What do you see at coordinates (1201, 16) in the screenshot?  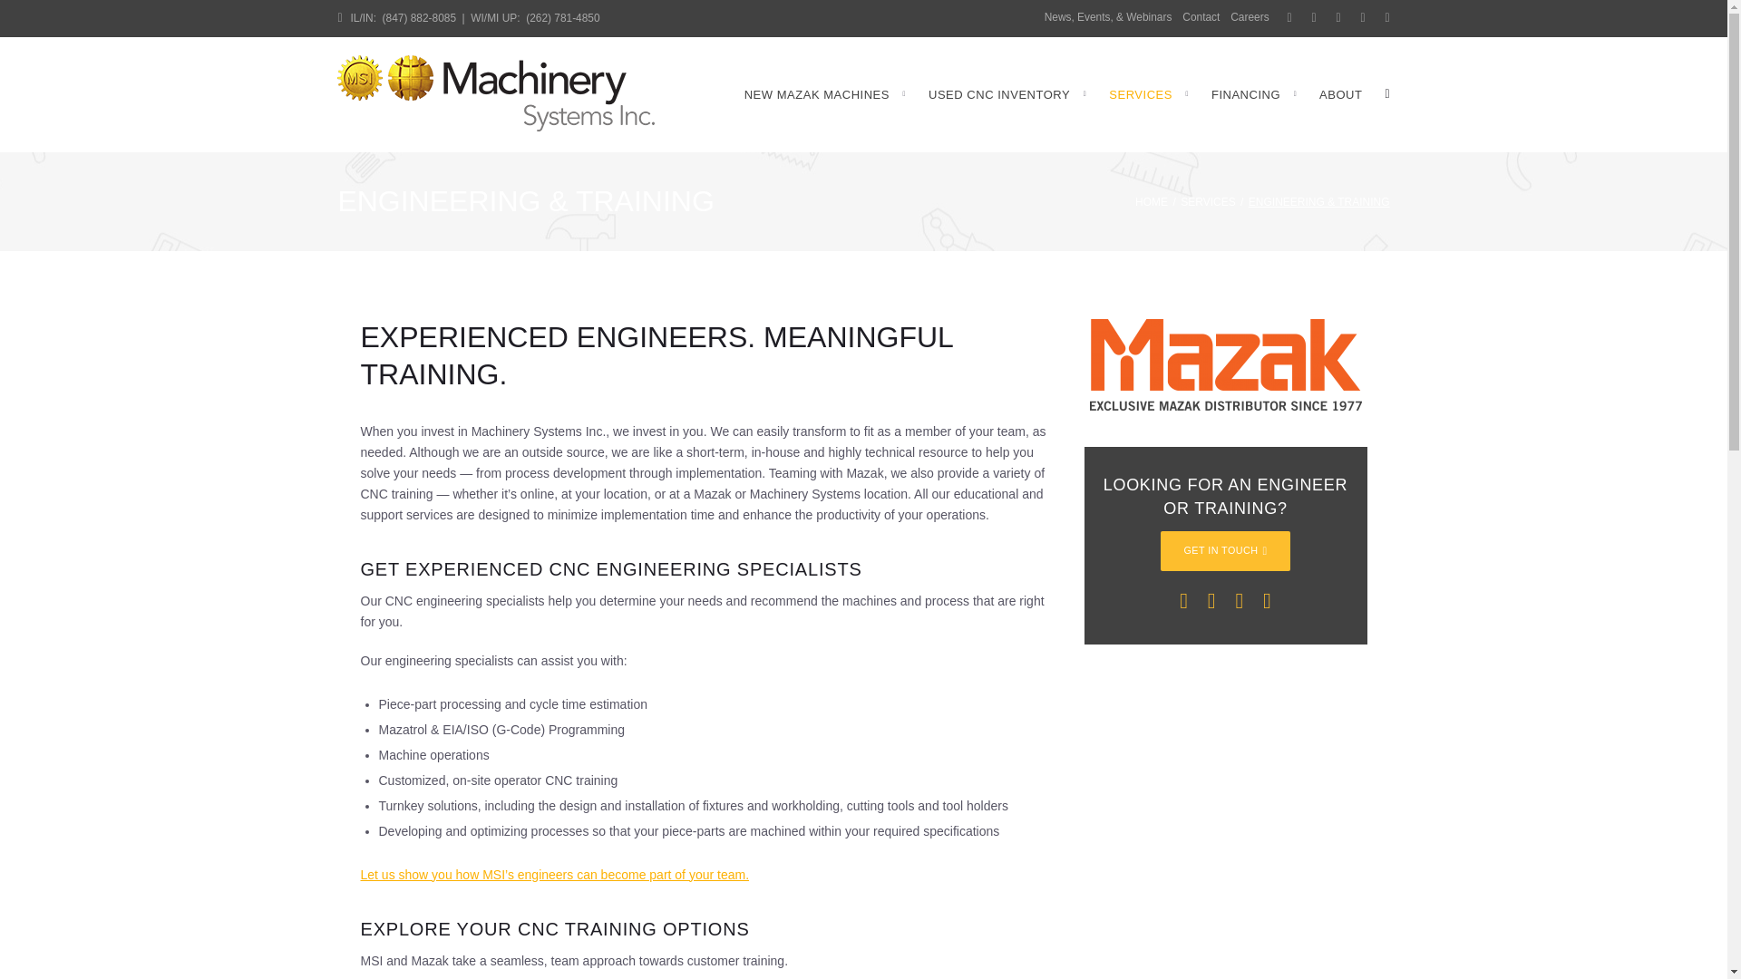 I see `Contact` at bounding box center [1201, 16].